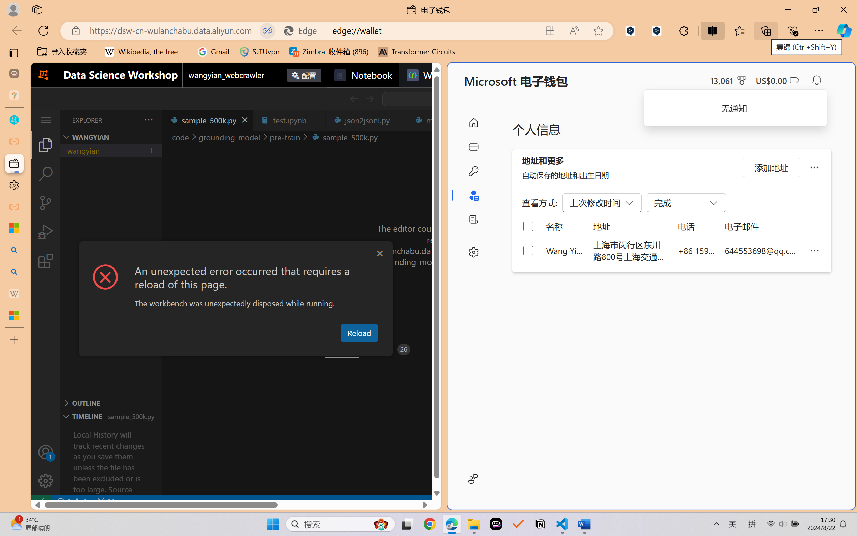 The height and width of the screenshot is (536, 857). What do you see at coordinates (398, 120) in the screenshot?
I see `Tab actions` at bounding box center [398, 120].